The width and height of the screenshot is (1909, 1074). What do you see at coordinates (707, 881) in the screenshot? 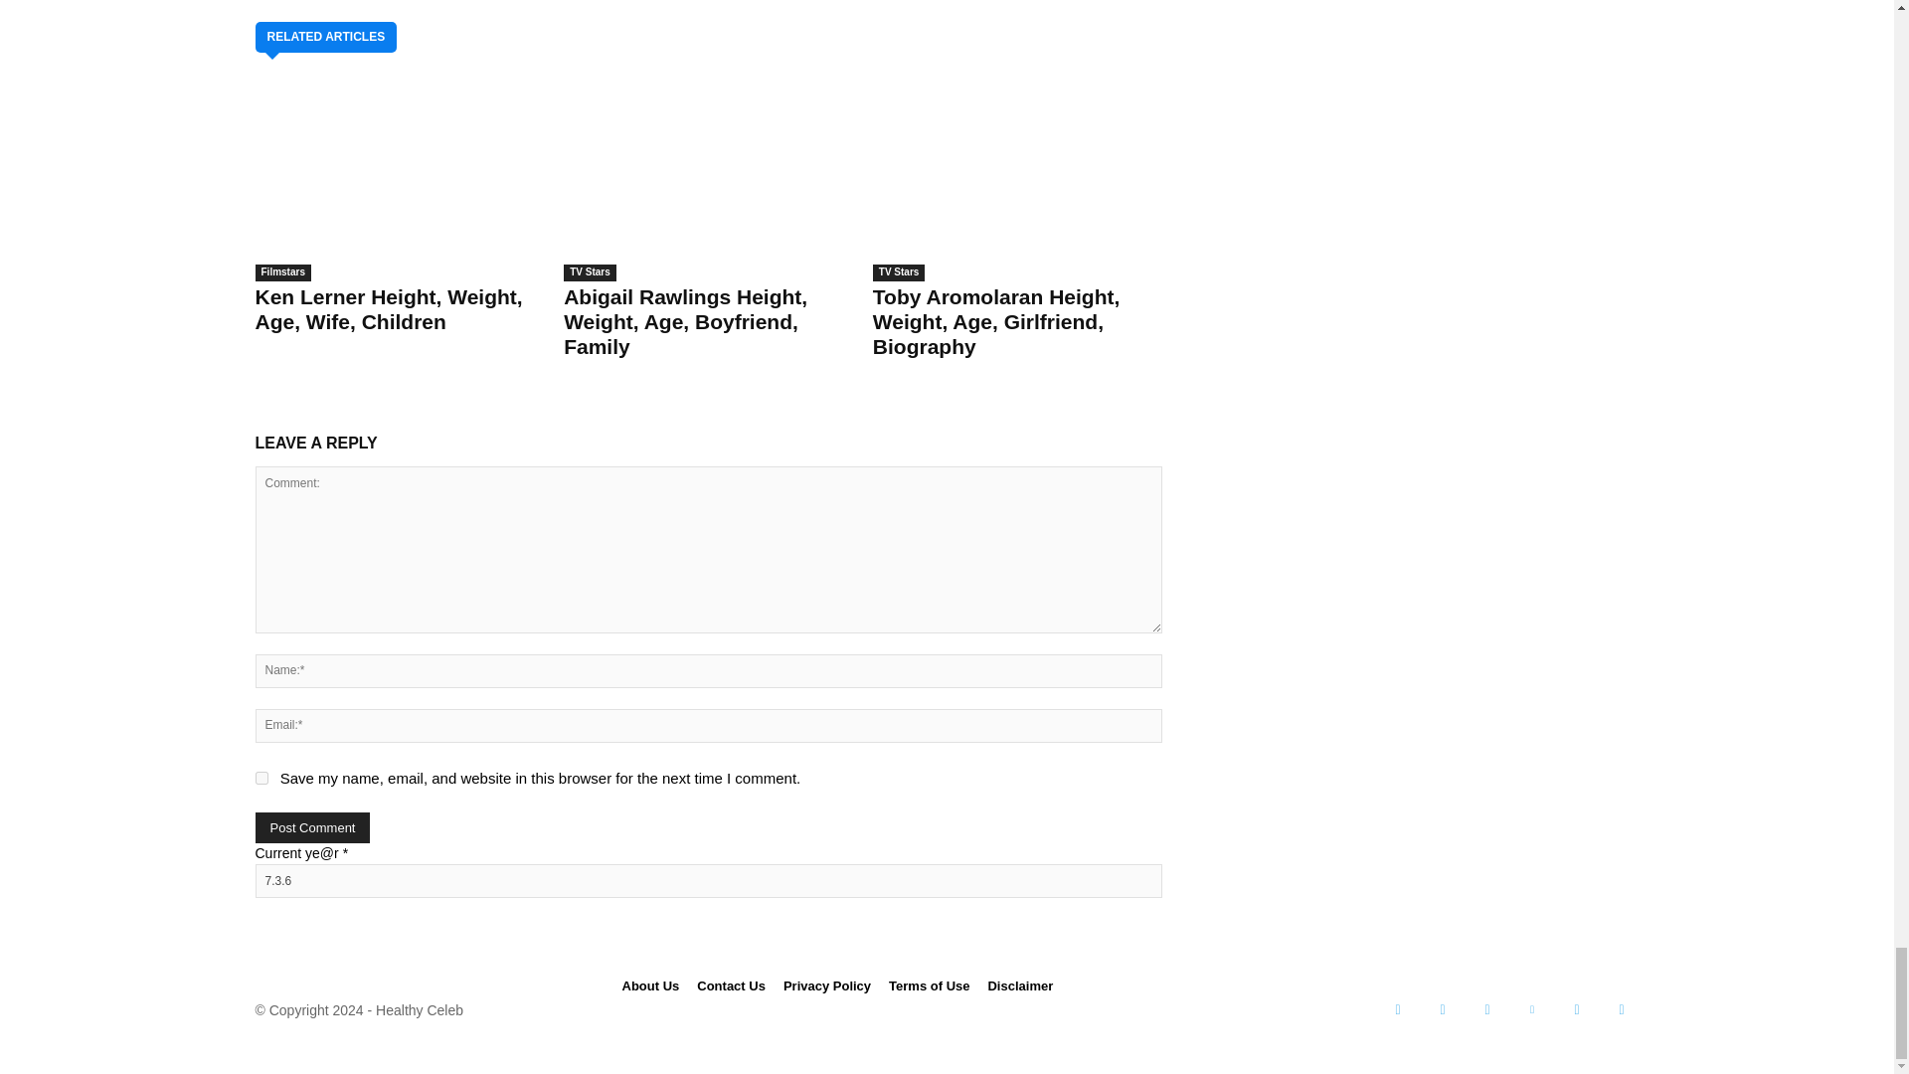
I see `7.3.6` at bounding box center [707, 881].